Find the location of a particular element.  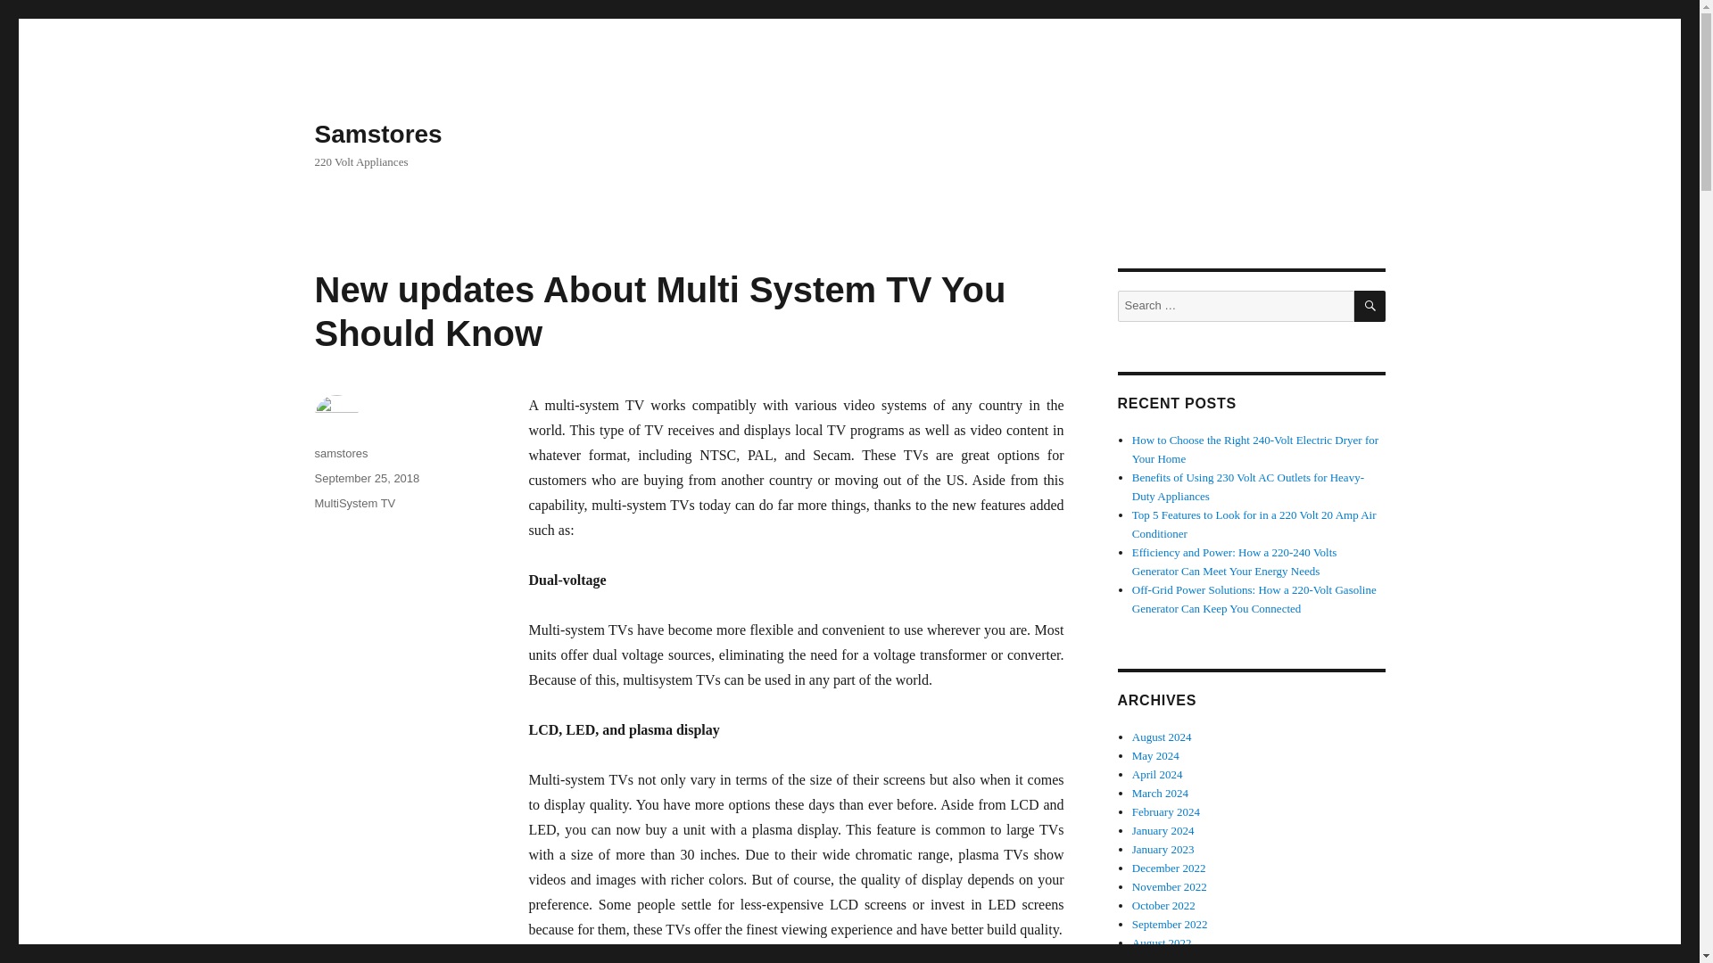

August 2022 is located at coordinates (1162, 942).